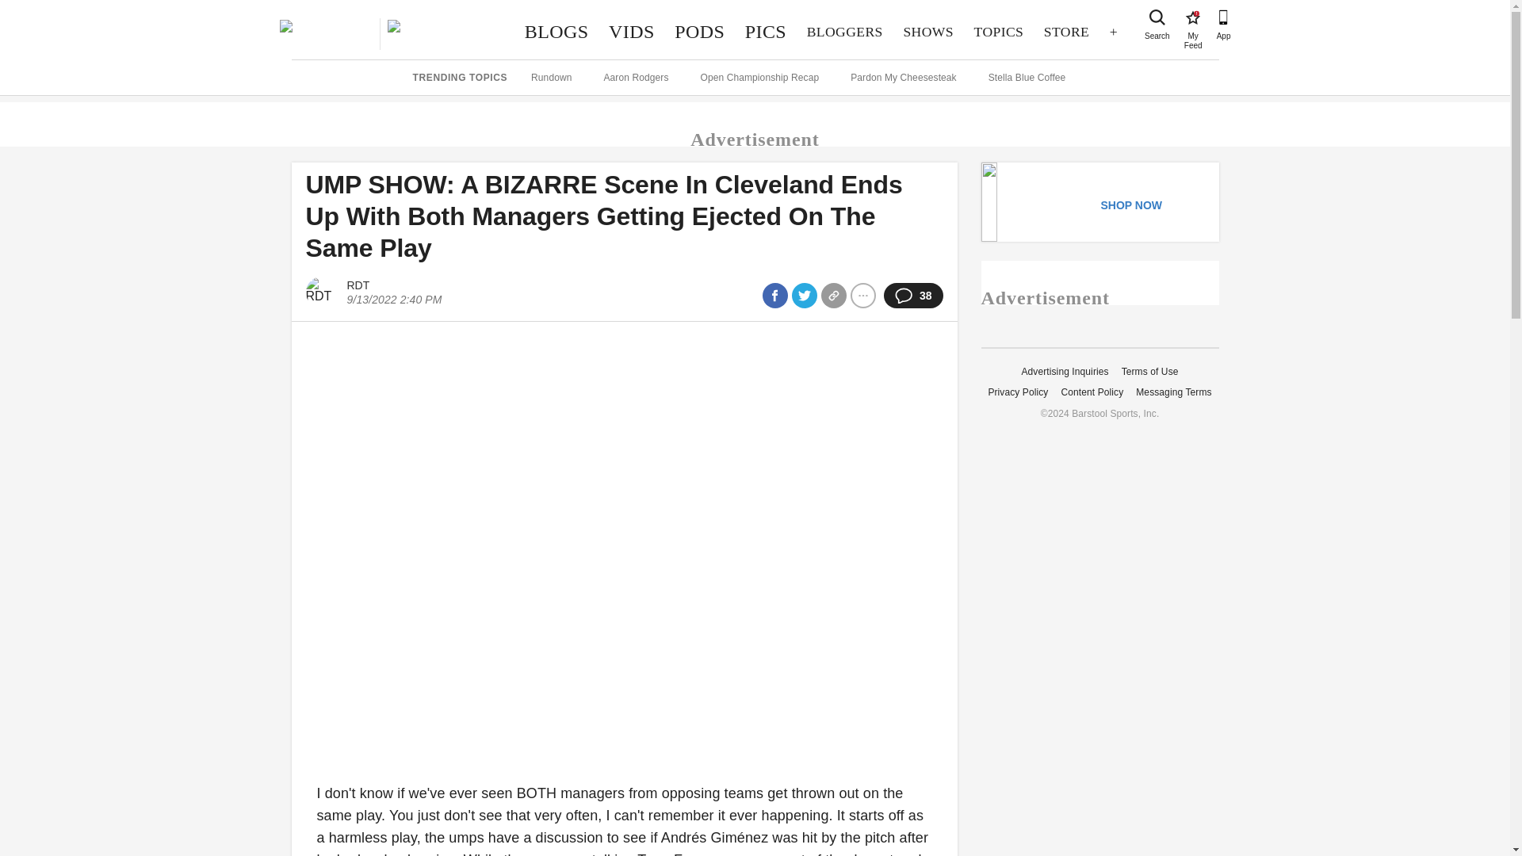  I want to click on BLOGGERS, so click(928, 32).